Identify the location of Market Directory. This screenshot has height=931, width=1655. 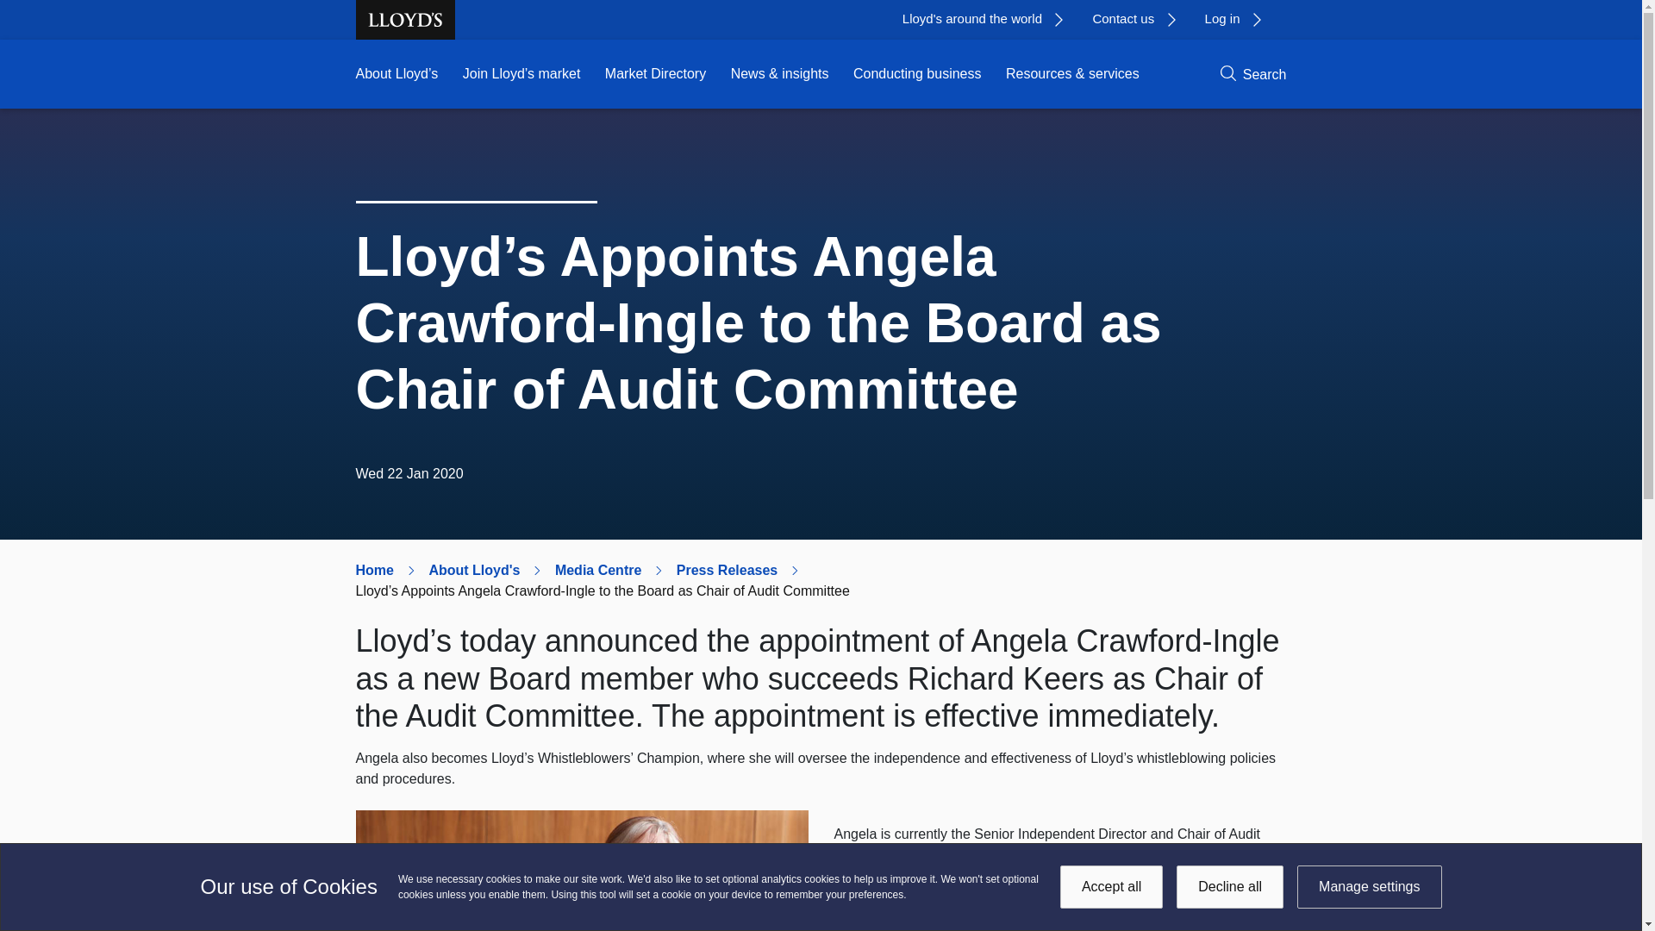
(655, 74).